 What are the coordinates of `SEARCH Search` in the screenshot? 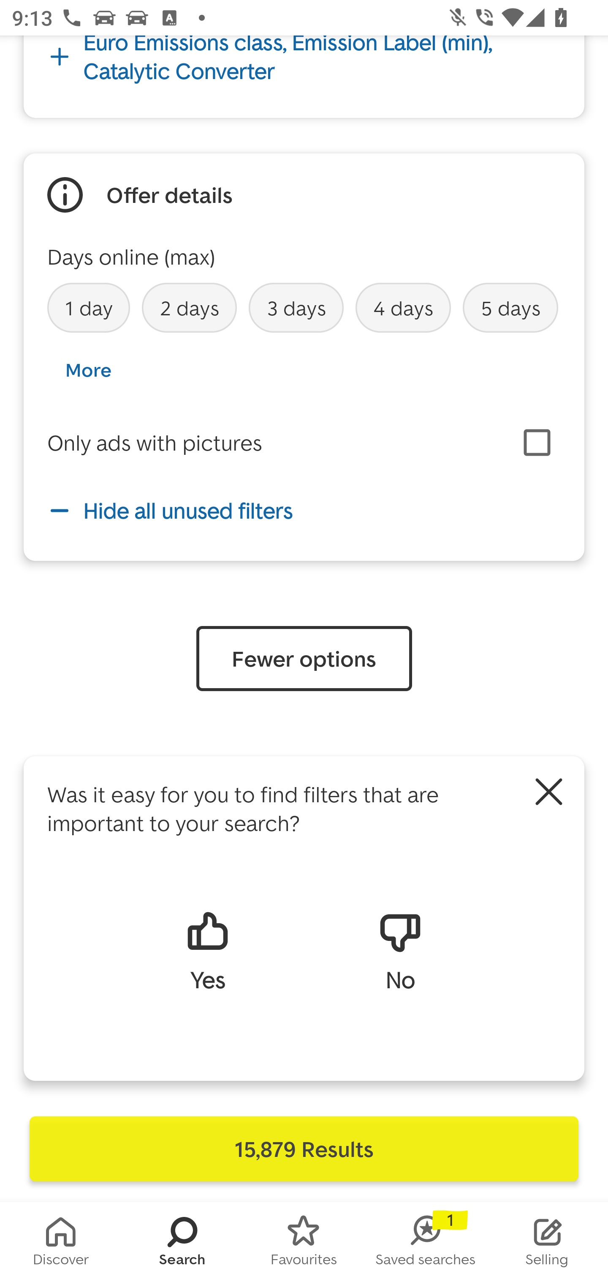 It's located at (182, 1244).